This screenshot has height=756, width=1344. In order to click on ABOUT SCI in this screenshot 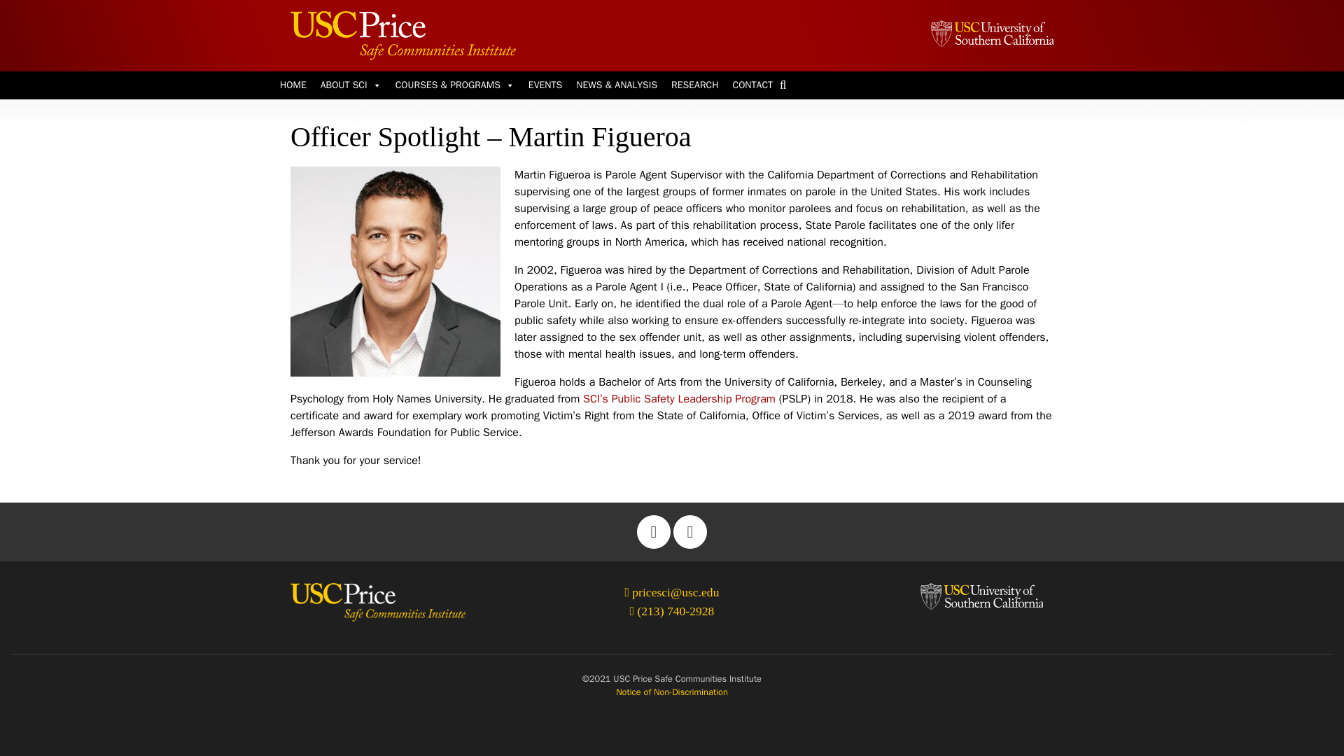, I will do `click(350, 85)`.